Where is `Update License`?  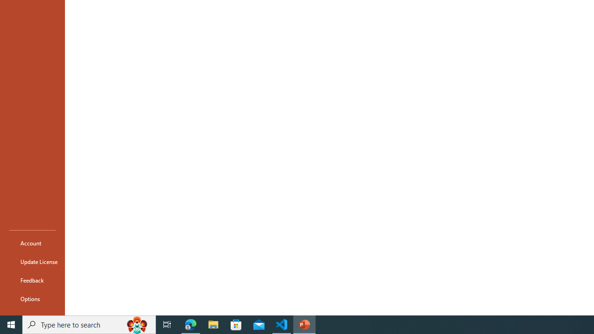 Update License is located at coordinates (32, 262).